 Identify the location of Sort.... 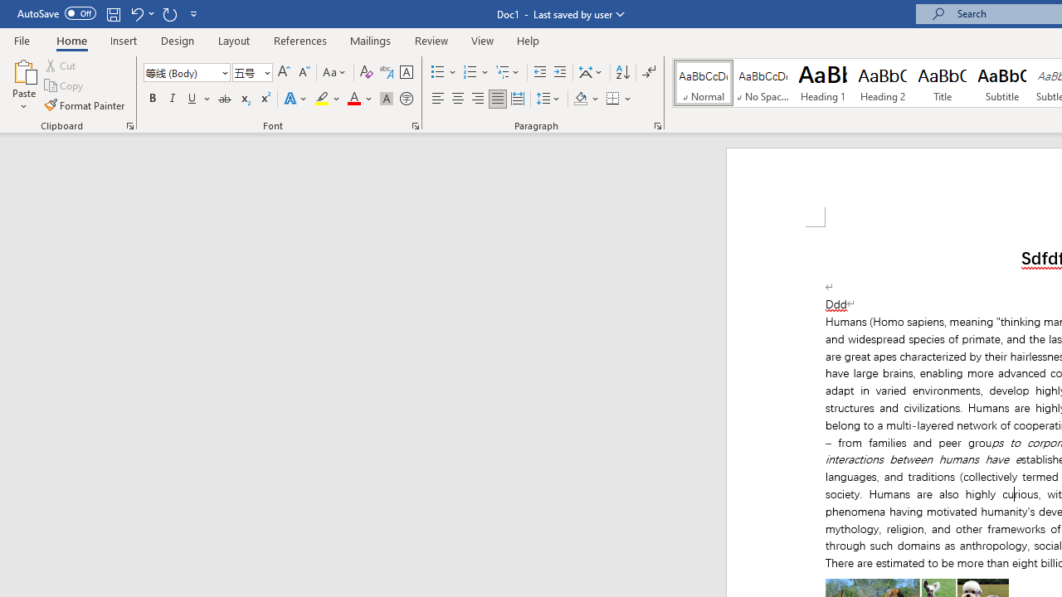
(622, 73).